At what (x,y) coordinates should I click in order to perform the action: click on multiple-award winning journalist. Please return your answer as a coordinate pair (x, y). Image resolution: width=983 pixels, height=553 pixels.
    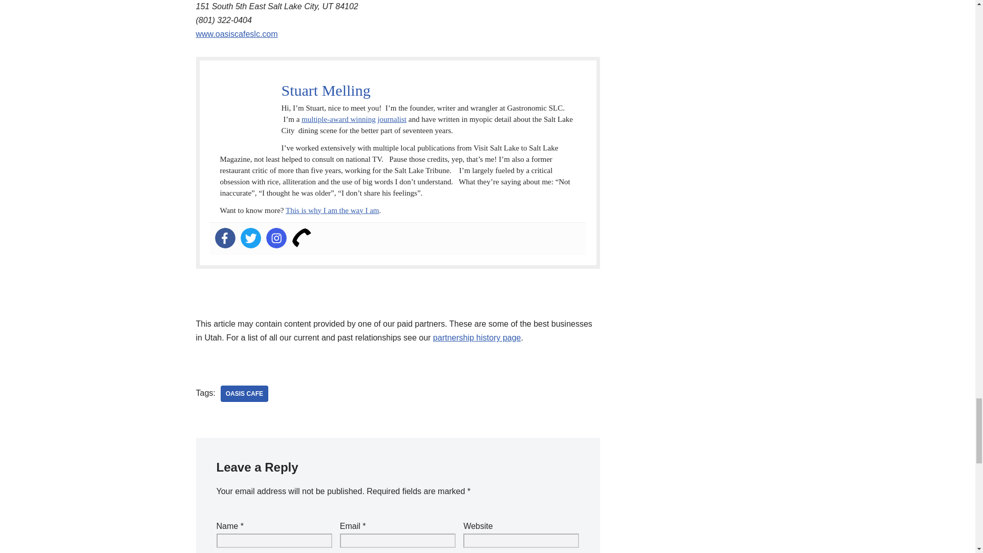
    Looking at the image, I should click on (354, 119).